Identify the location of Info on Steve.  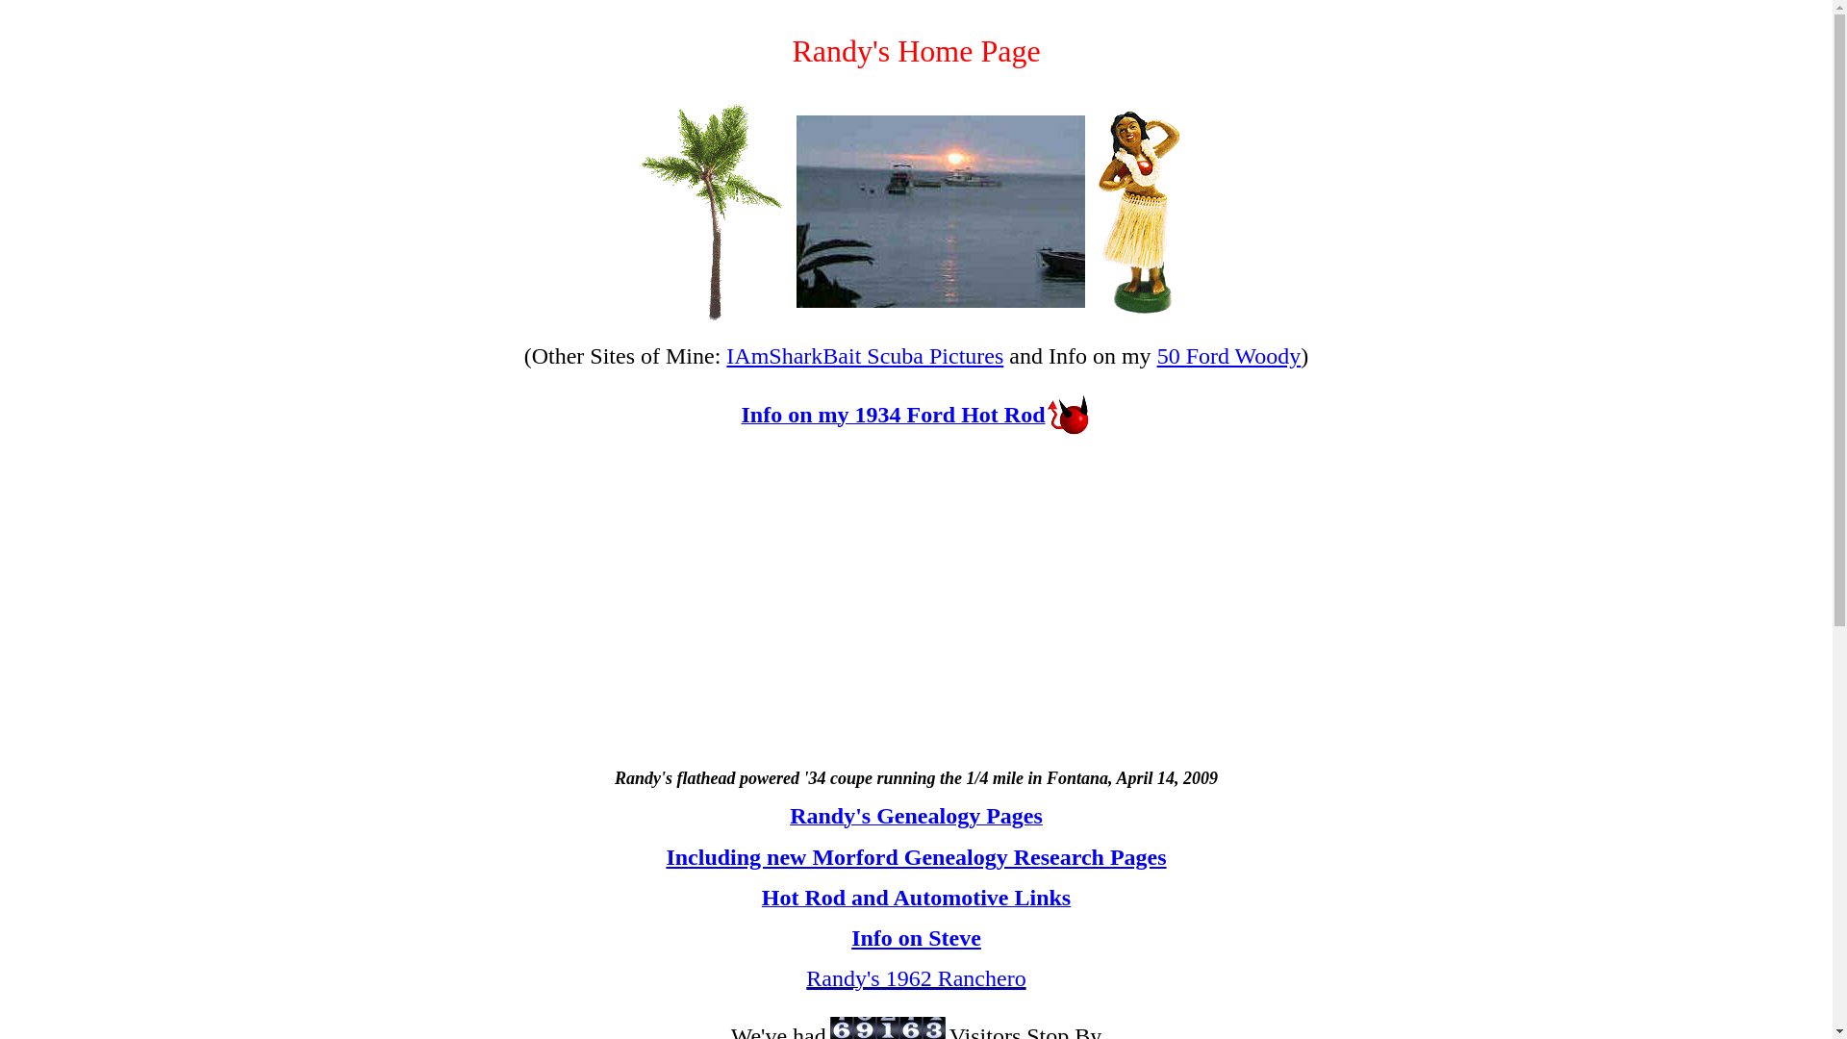
(916, 938).